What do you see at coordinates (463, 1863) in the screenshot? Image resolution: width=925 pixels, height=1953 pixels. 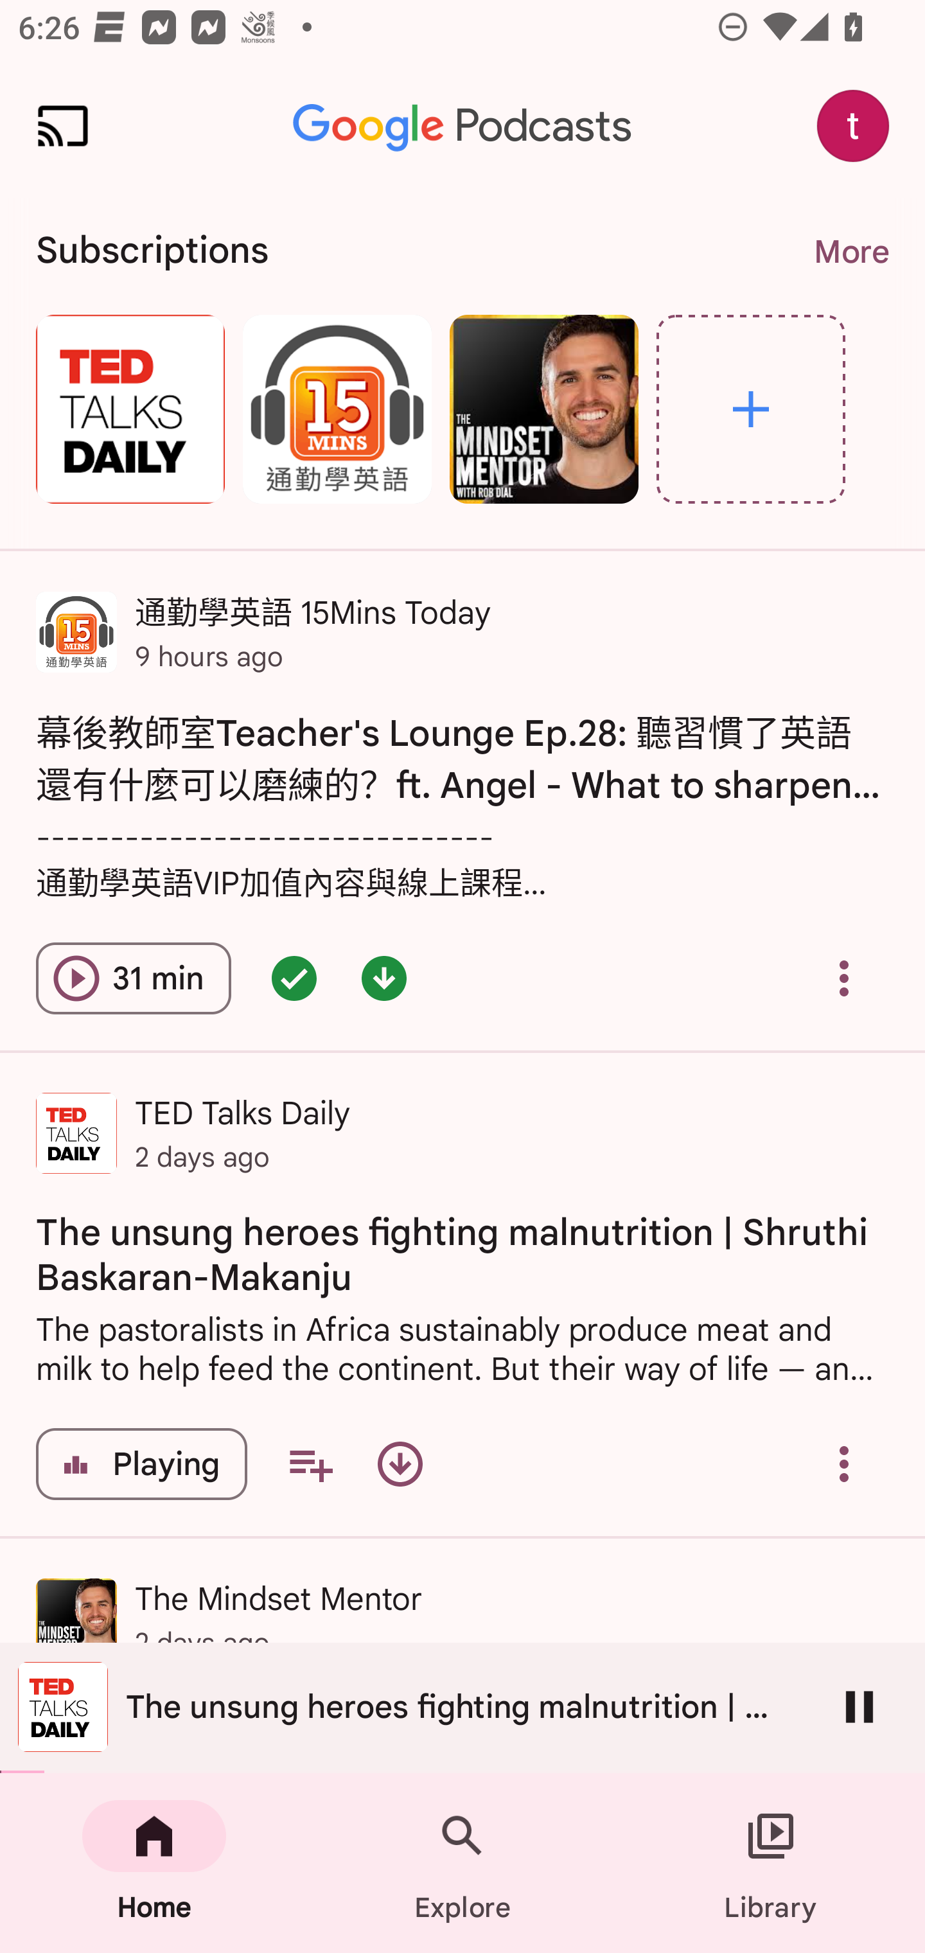 I see `Explore` at bounding box center [463, 1863].